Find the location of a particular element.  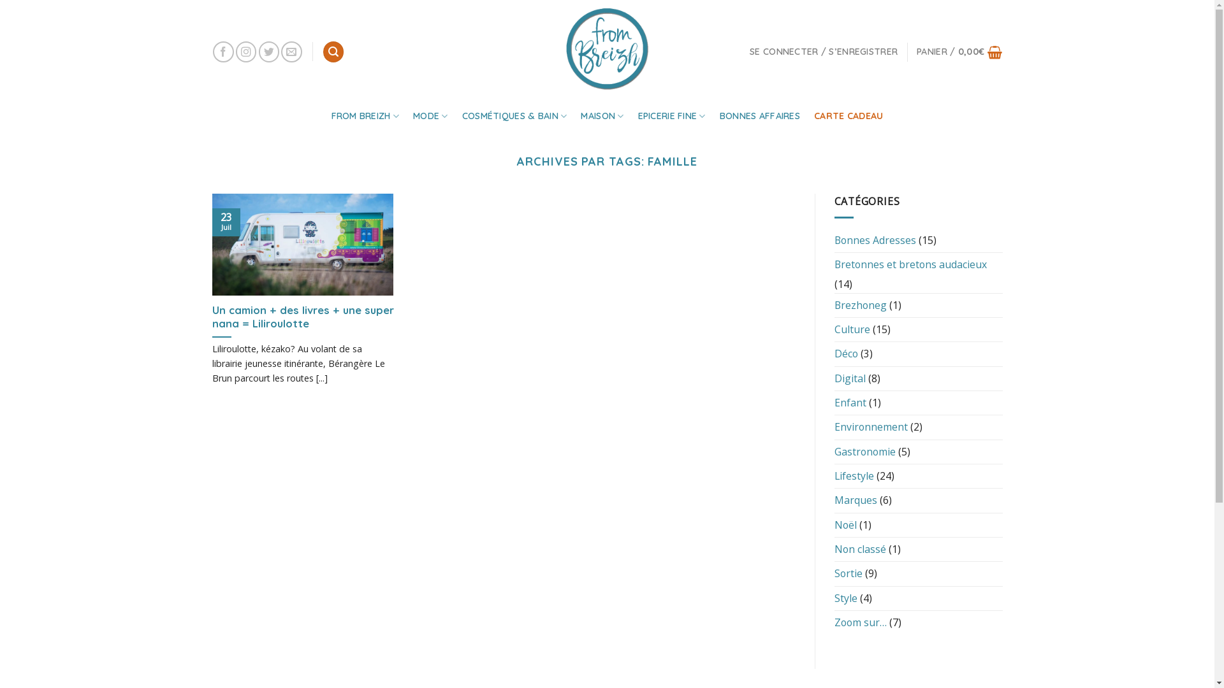

Lifestyle is located at coordinates (854, 477).